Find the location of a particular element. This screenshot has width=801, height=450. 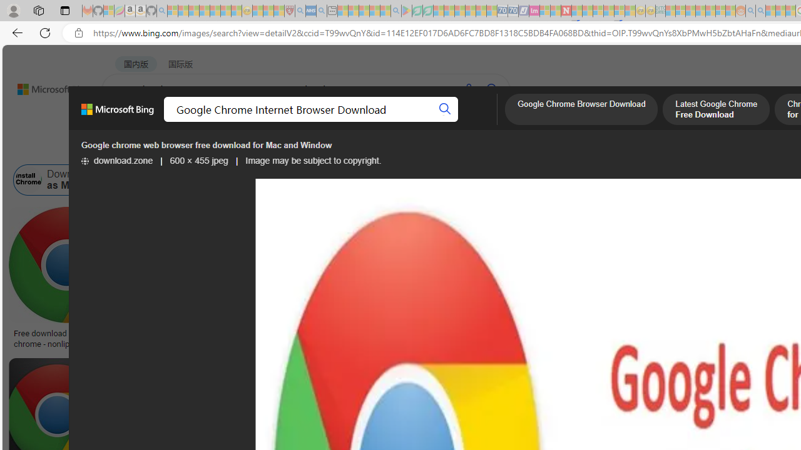

License is located at coordinates (416, 149).